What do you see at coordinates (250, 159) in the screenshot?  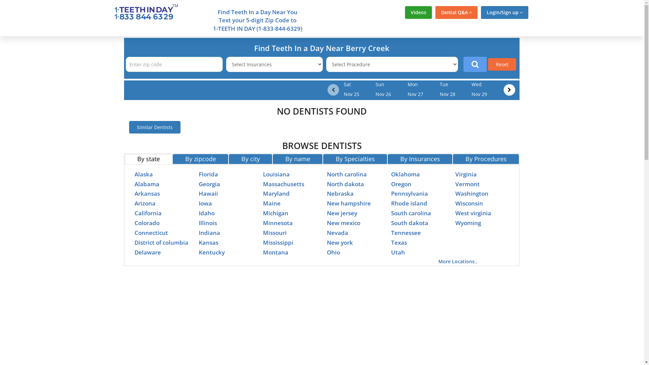 I see `By city` at bounding box center [250, 159].